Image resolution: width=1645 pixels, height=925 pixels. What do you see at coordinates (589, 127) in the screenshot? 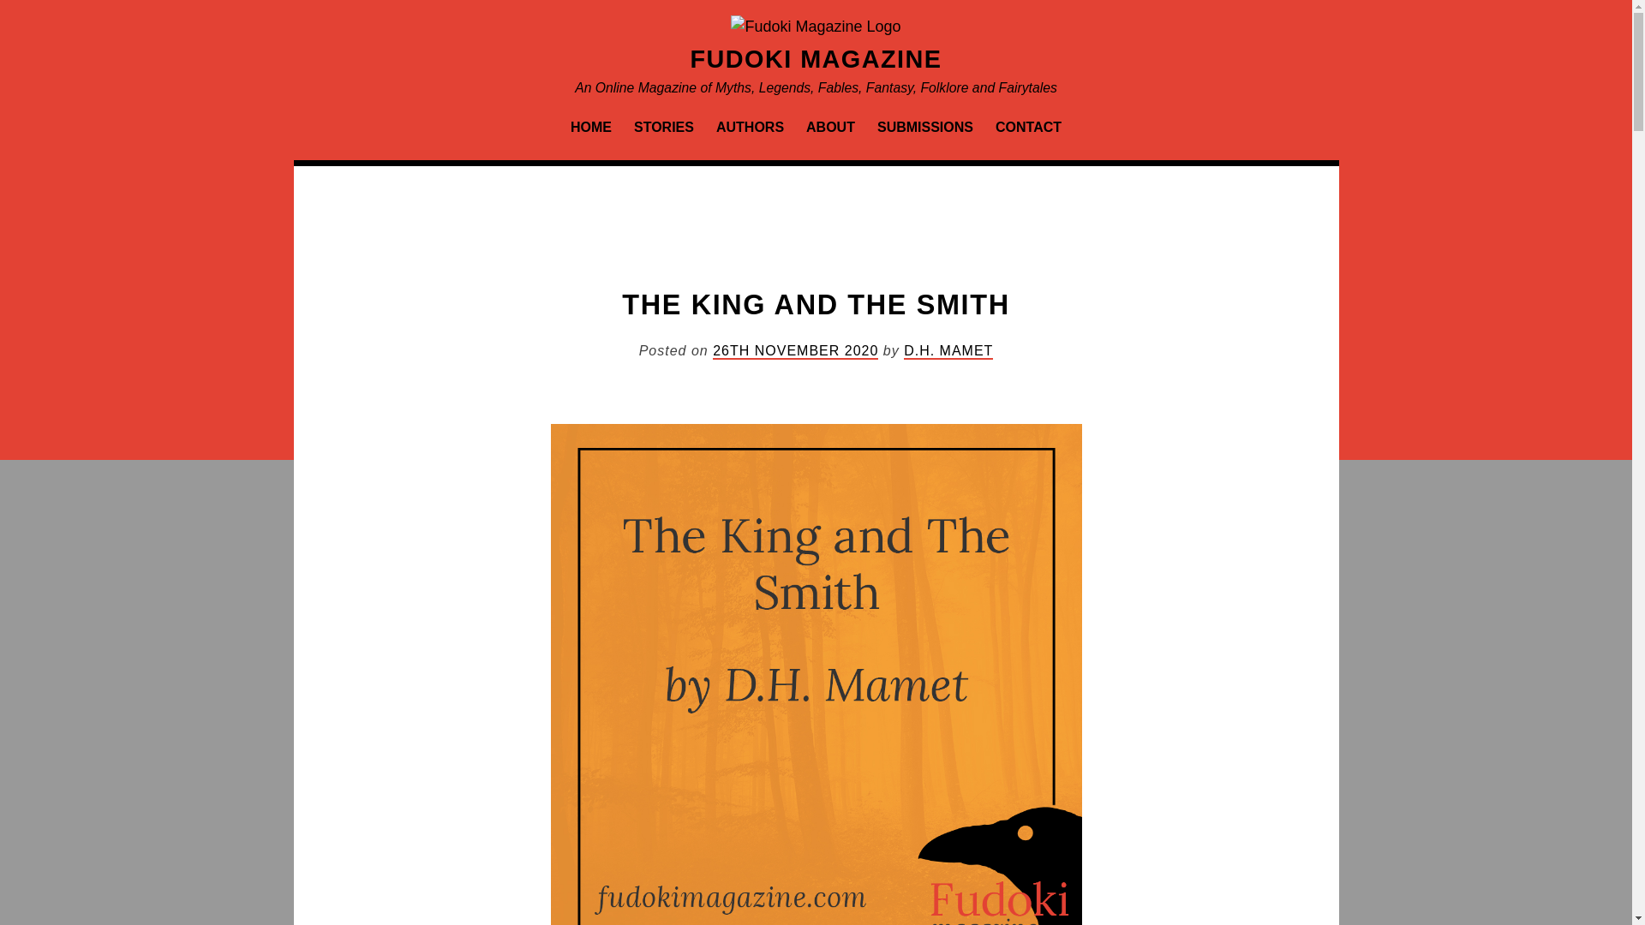
I see `HOME` at bounding box center [589, 127].